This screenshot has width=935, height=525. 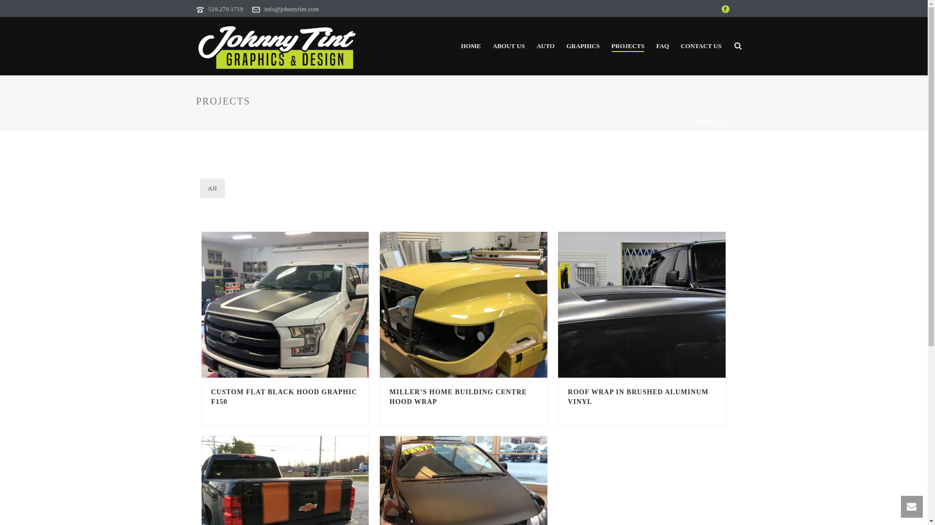 I want to click on Custom truck rally stripes, so click(x=285, y=480).